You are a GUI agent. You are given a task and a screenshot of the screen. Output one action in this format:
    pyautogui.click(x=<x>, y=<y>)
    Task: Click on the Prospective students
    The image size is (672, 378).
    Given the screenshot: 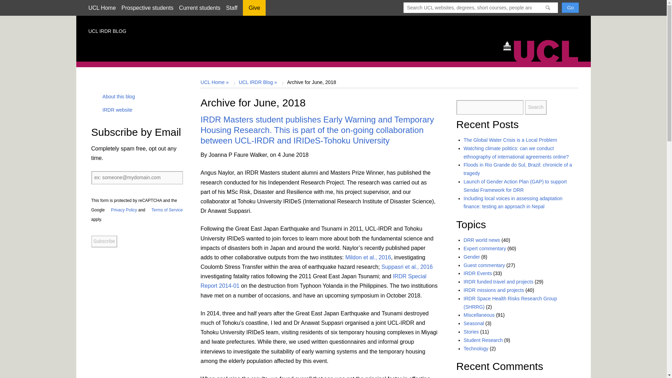 What is the action you would take?
    pyautogui.click(x=147, y=8)
    